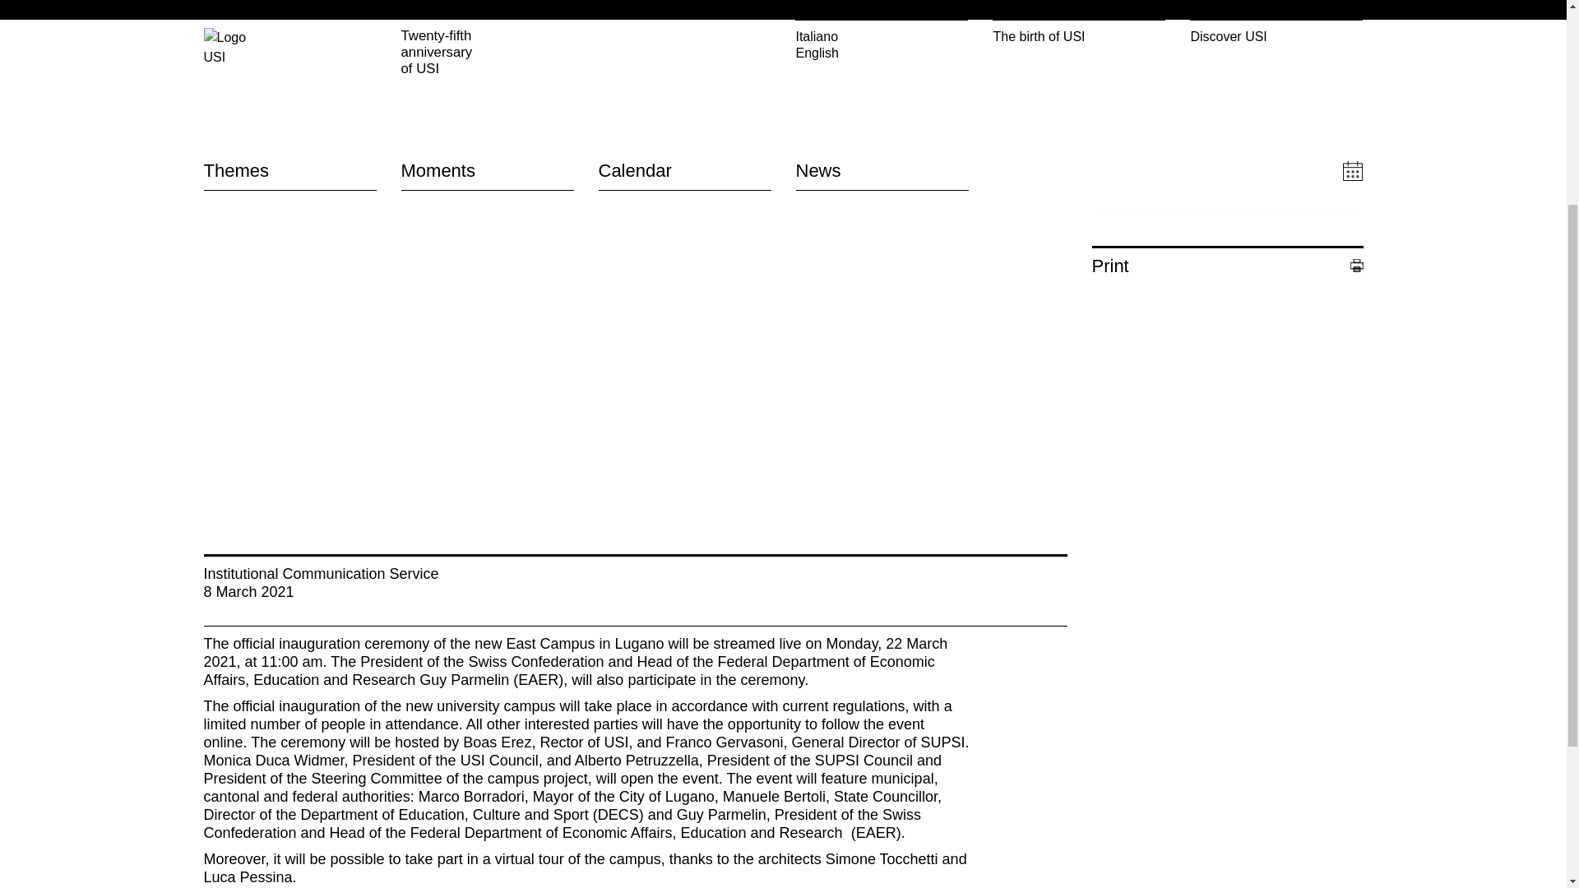  What do you see at coordinates (1146, 411) in the screenshot?
I see `Study programmes` at bounding box center [1146, 411].